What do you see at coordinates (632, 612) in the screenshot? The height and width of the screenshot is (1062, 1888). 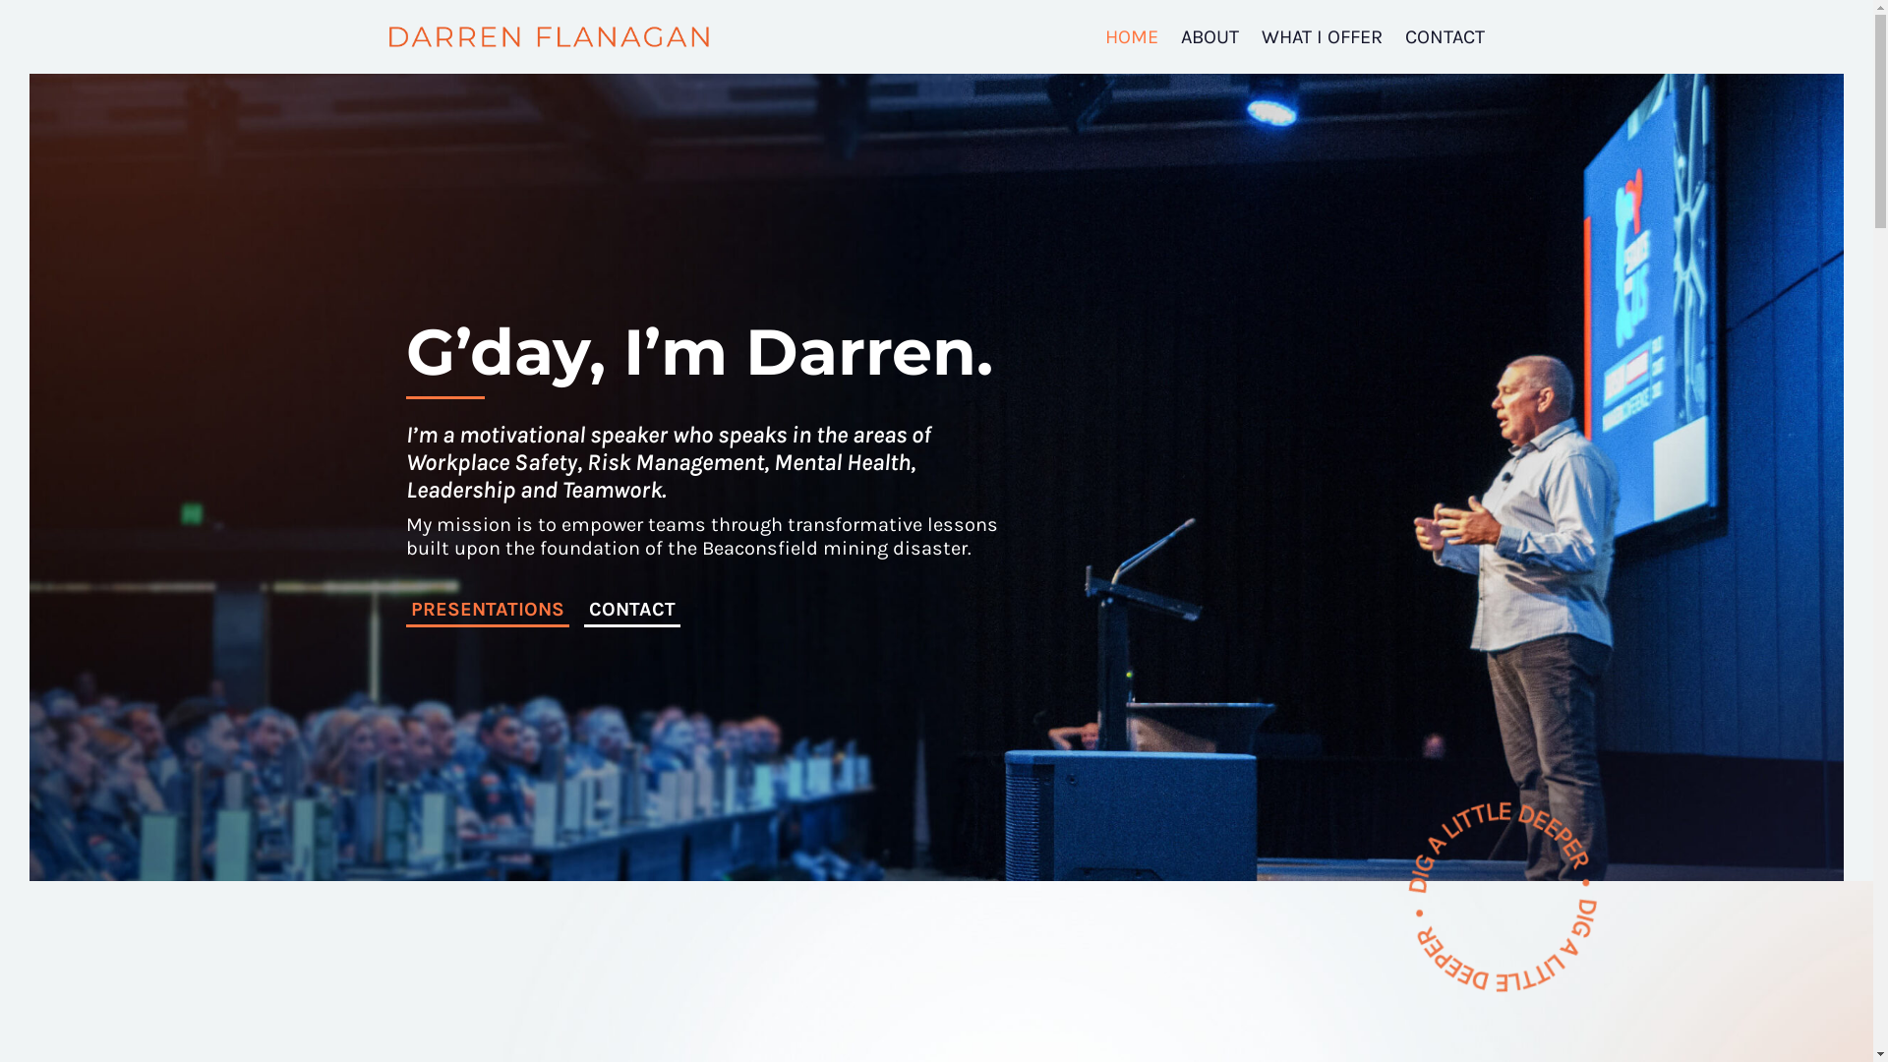 I see `CONTACT` at bounding box center [632, 612].